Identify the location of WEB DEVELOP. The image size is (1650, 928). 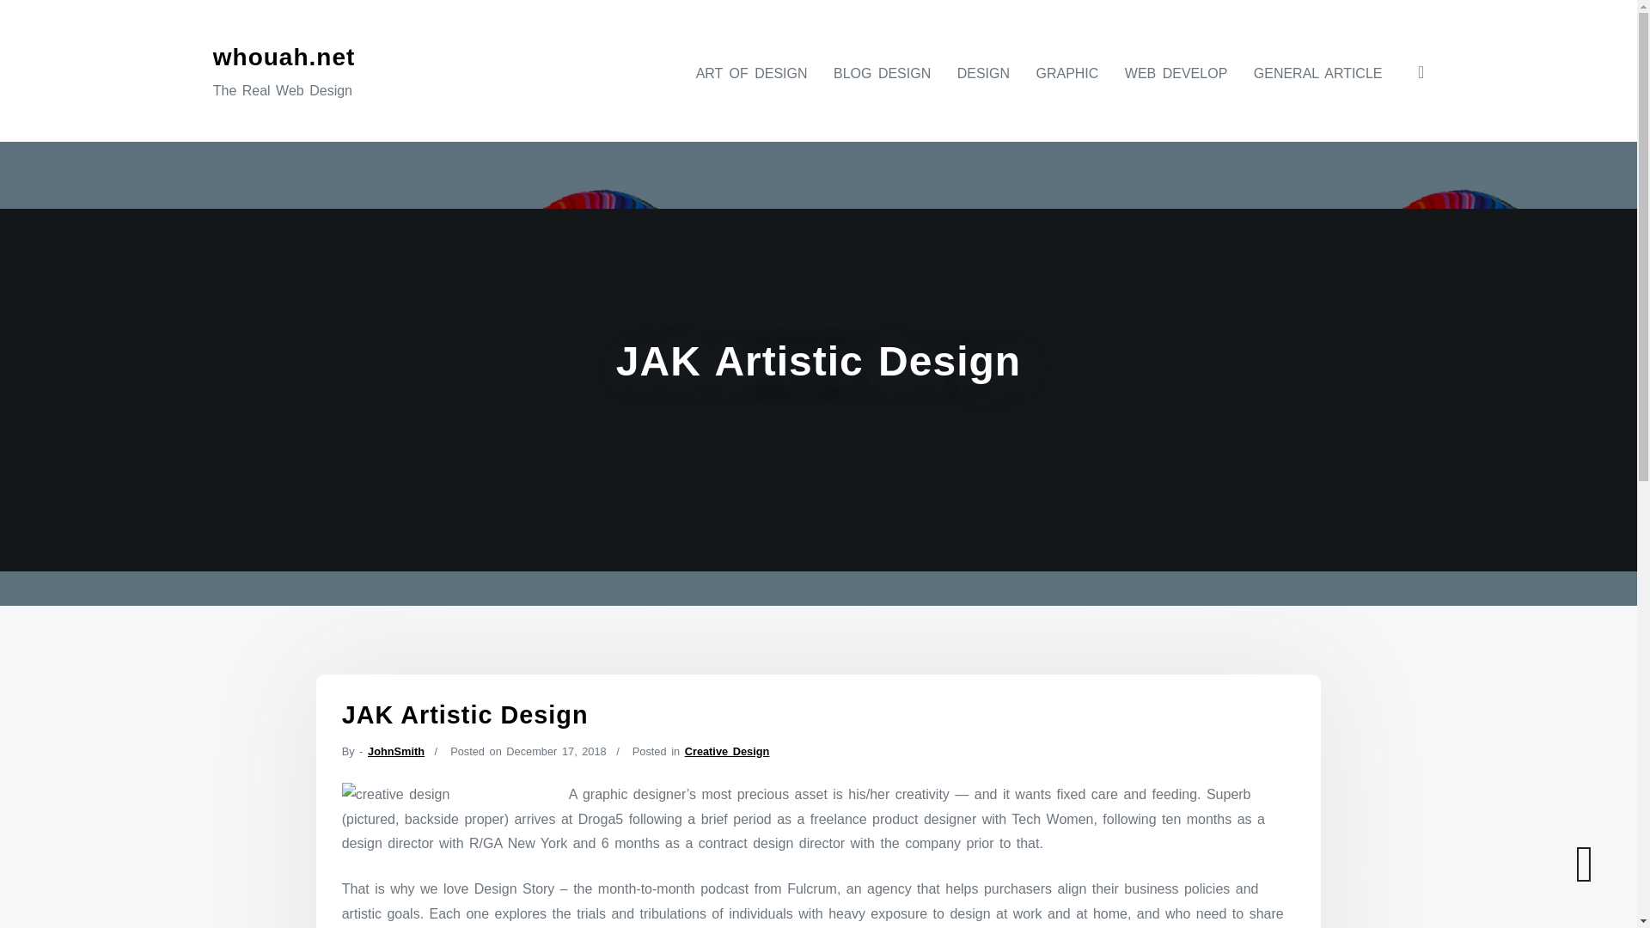
(1176, 73).